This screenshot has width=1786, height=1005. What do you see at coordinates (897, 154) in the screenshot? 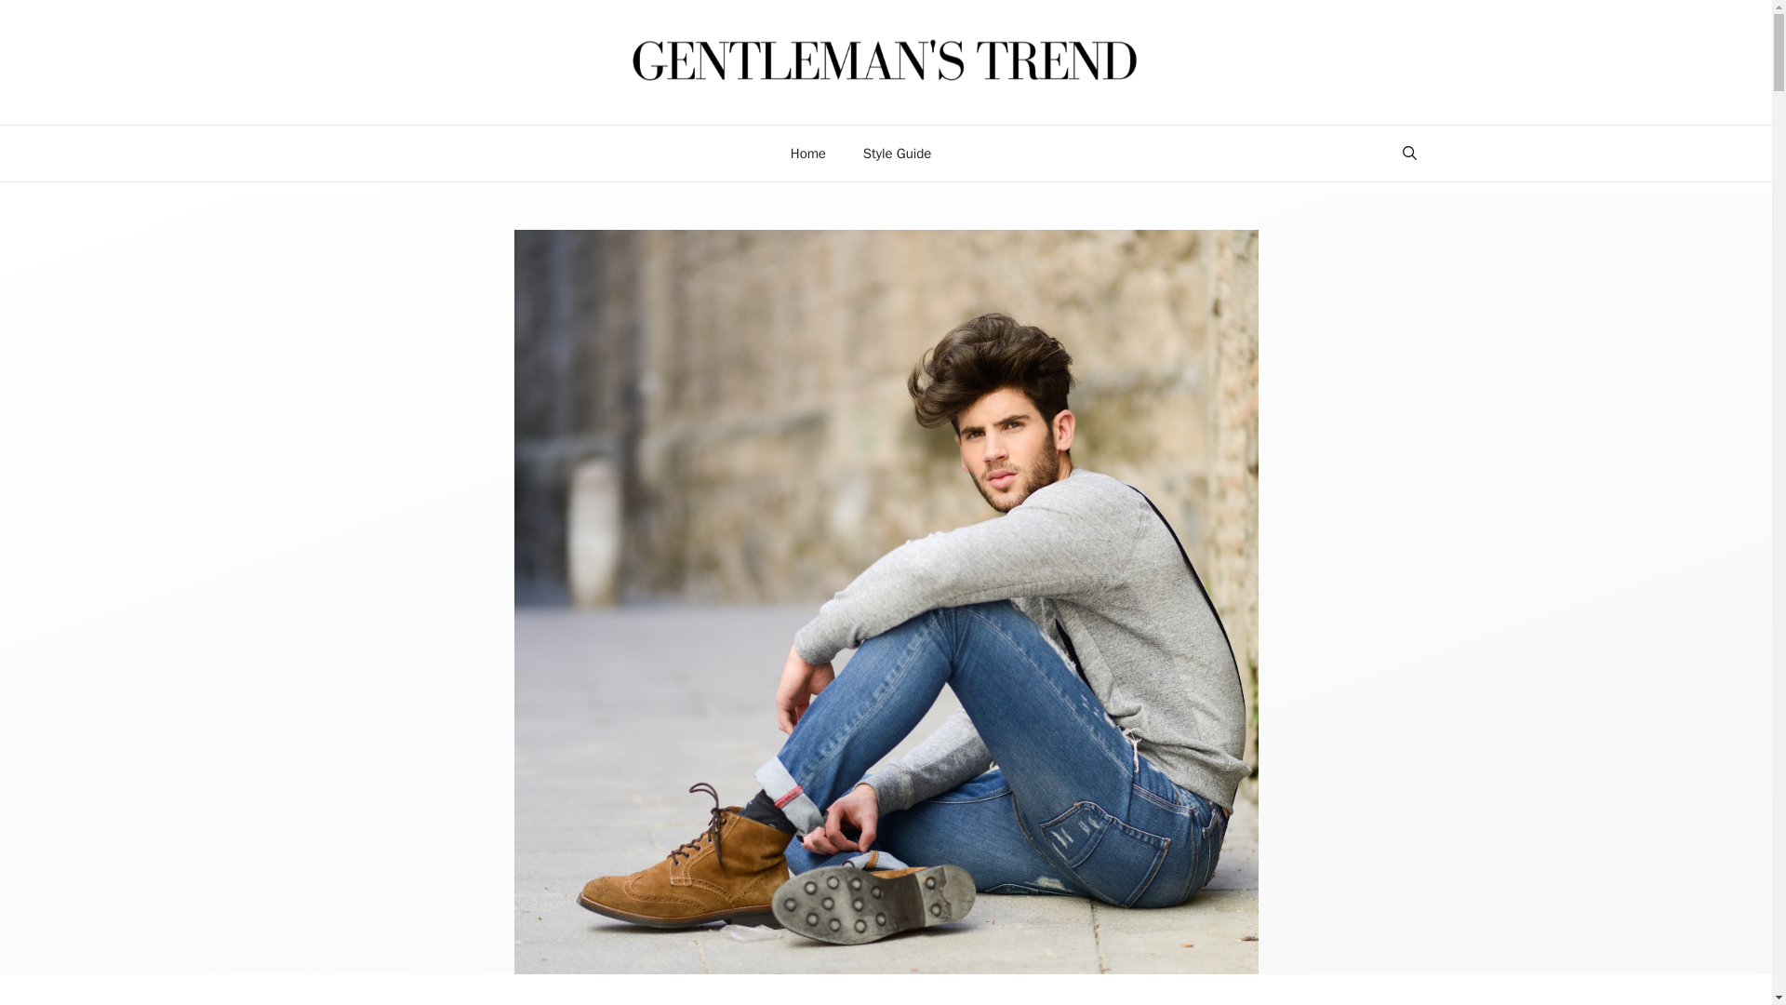
I see `Style Guide` at bounding box center [897, 154].